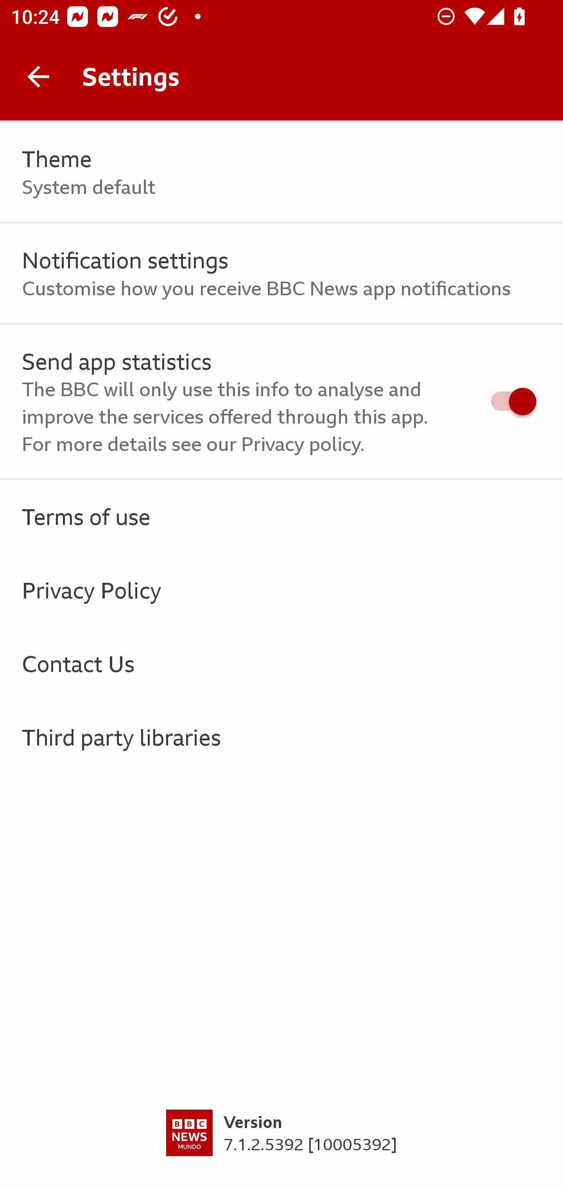  I want to click on Contact Us, so click(281, 663).